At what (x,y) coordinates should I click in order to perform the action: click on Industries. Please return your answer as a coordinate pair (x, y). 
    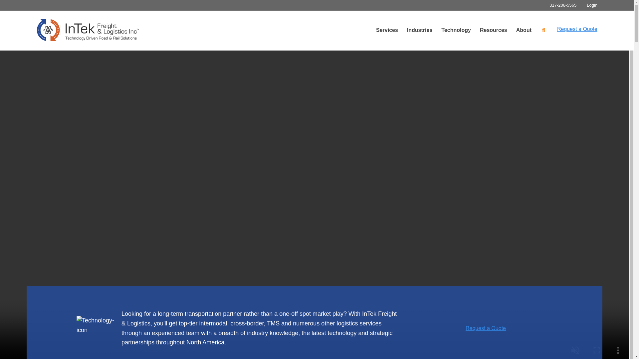
    Looking at the image, I should click on (422, 30).